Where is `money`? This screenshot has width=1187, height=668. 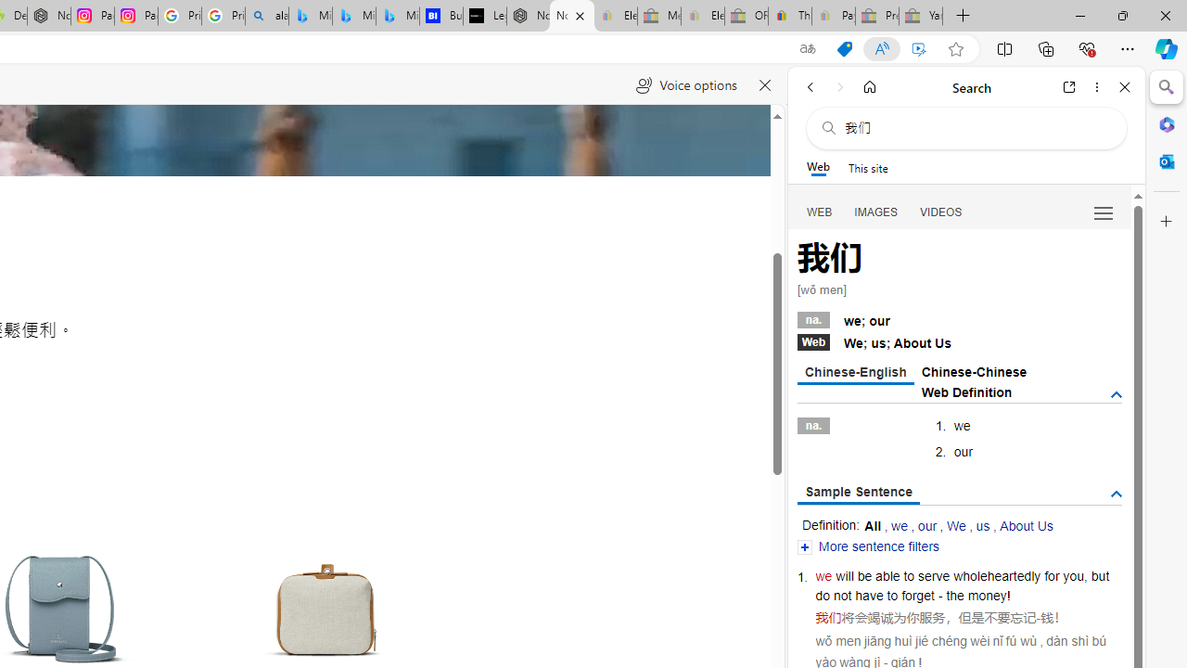 money is located at coordinates (987, 596).